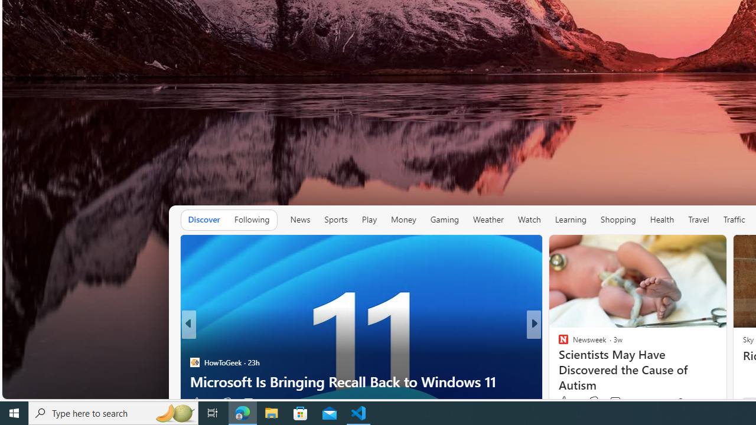 The image size is (756, 425). Describe the element at coordinates (558, 343) in the screenshot. I see `MovieMaker` at that location.